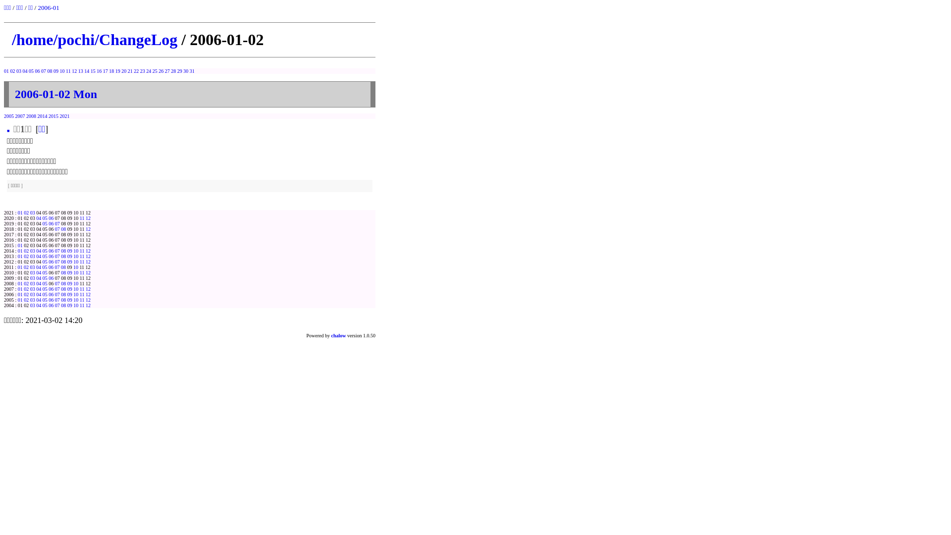 This screenshot has height=535, width=951. I want to click on 12, so click(88, 262).